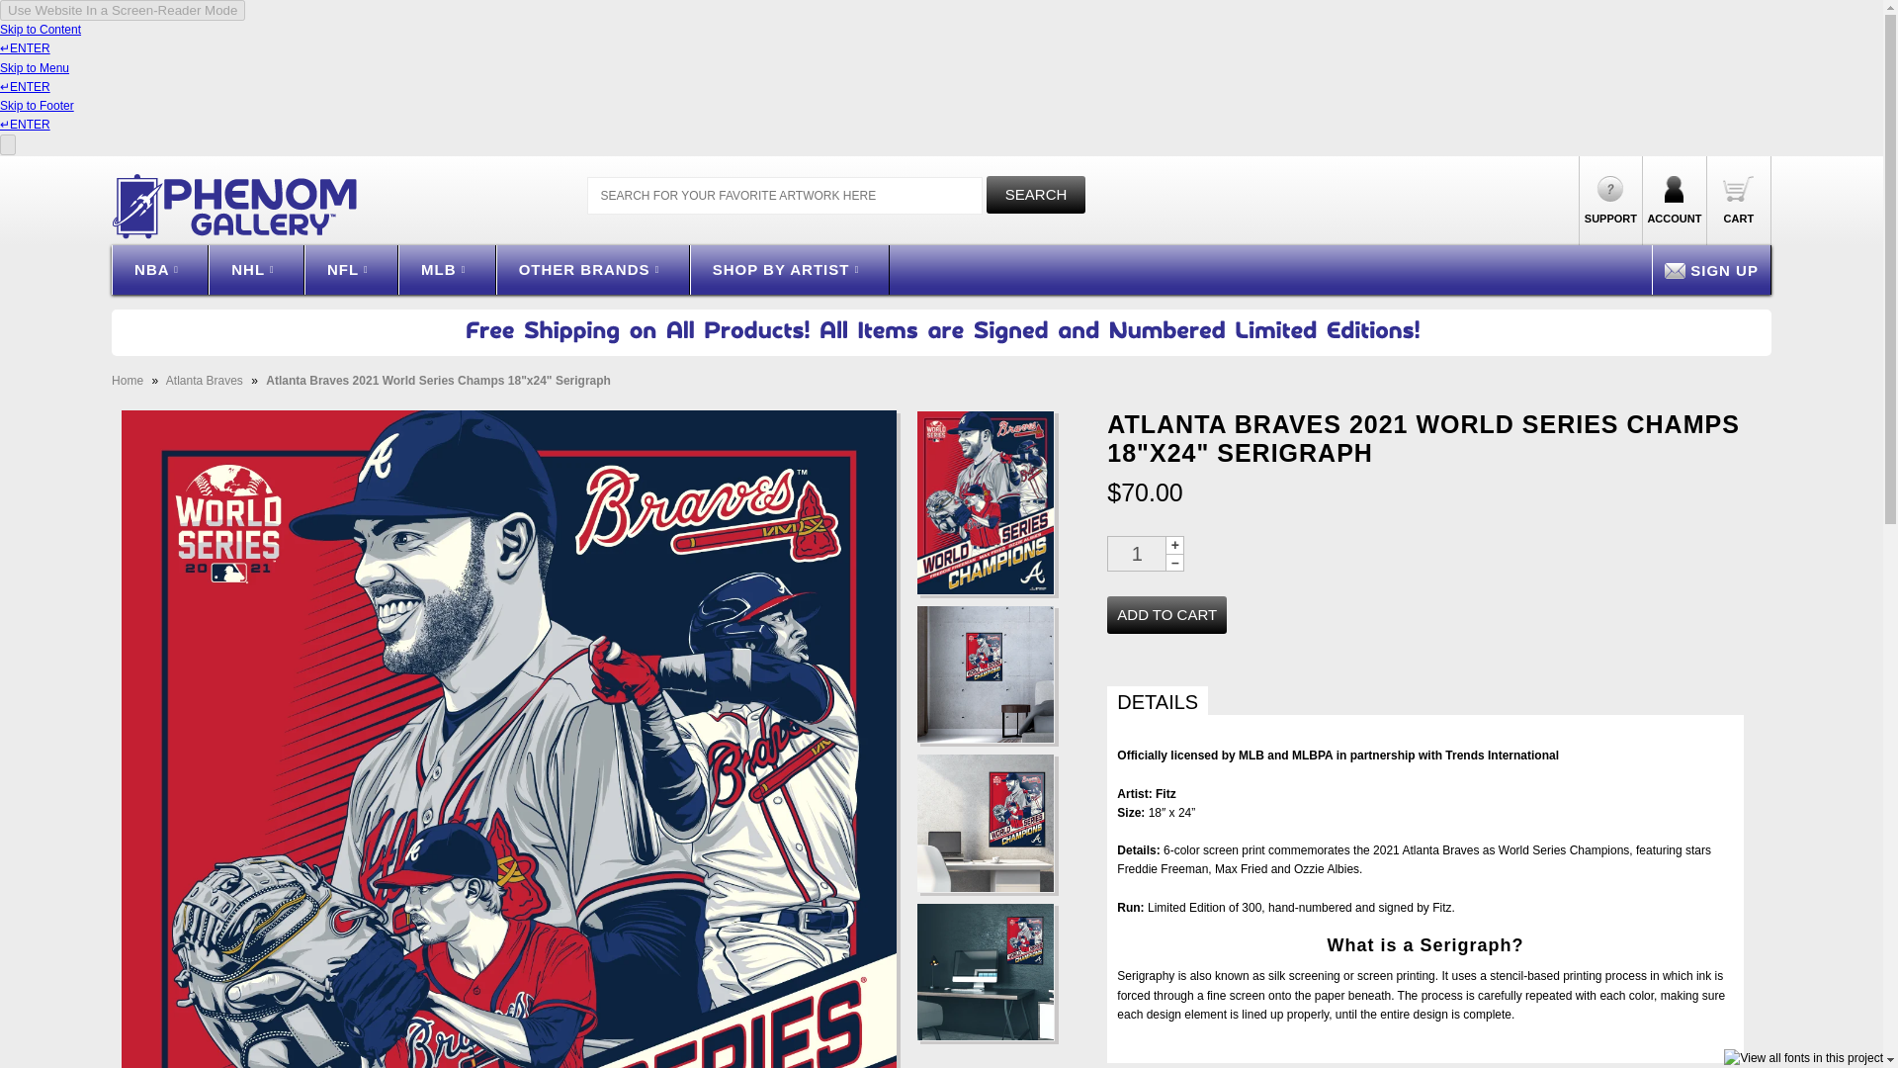  Describe the element at coordinates (1137, 554) in the screenshot. I see `1` at that location.